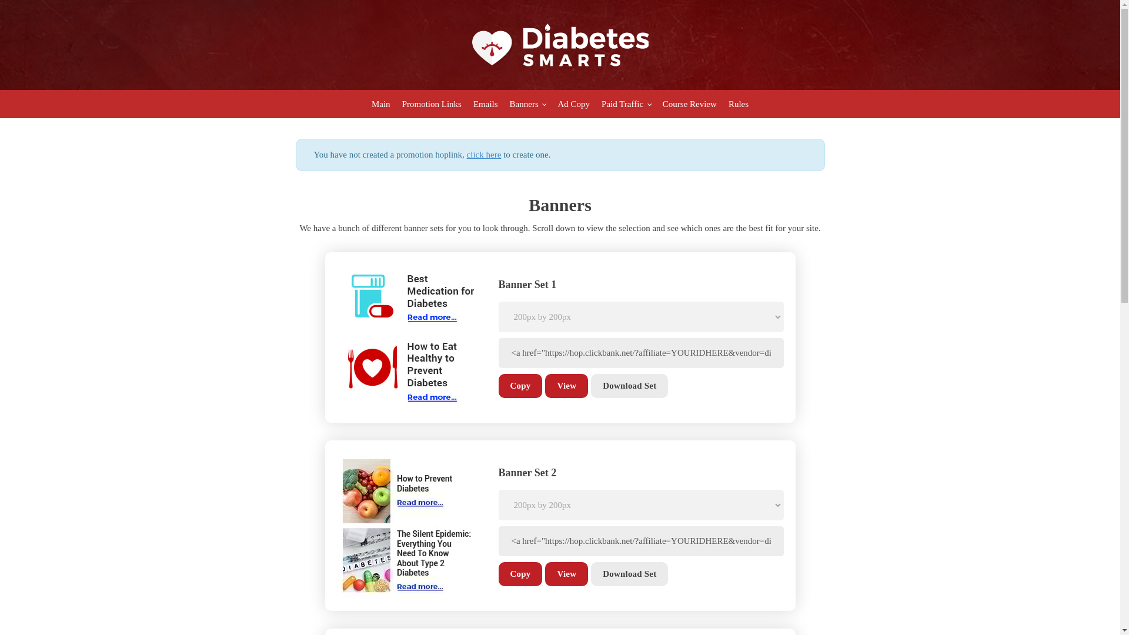  What do you see at coordinates (521, 574) in the screenshot?
I see `Copy` at bounding box center [521, 574].